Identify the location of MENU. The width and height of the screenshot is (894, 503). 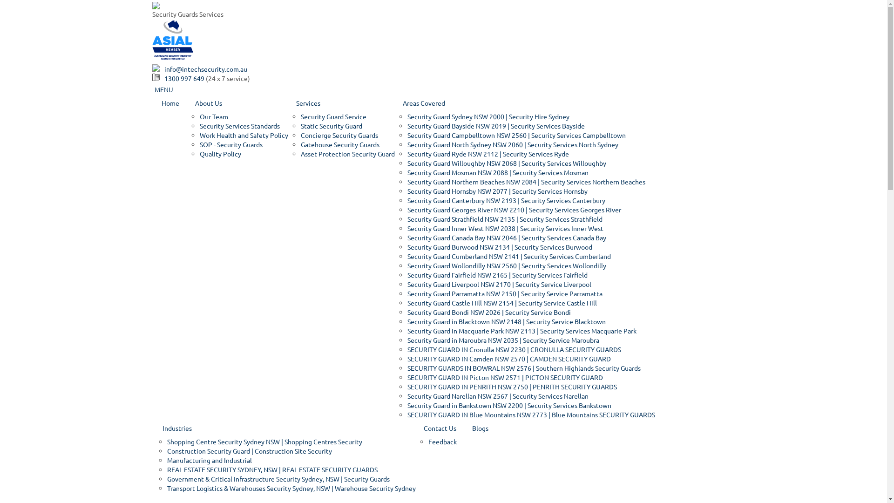
(164, 89).